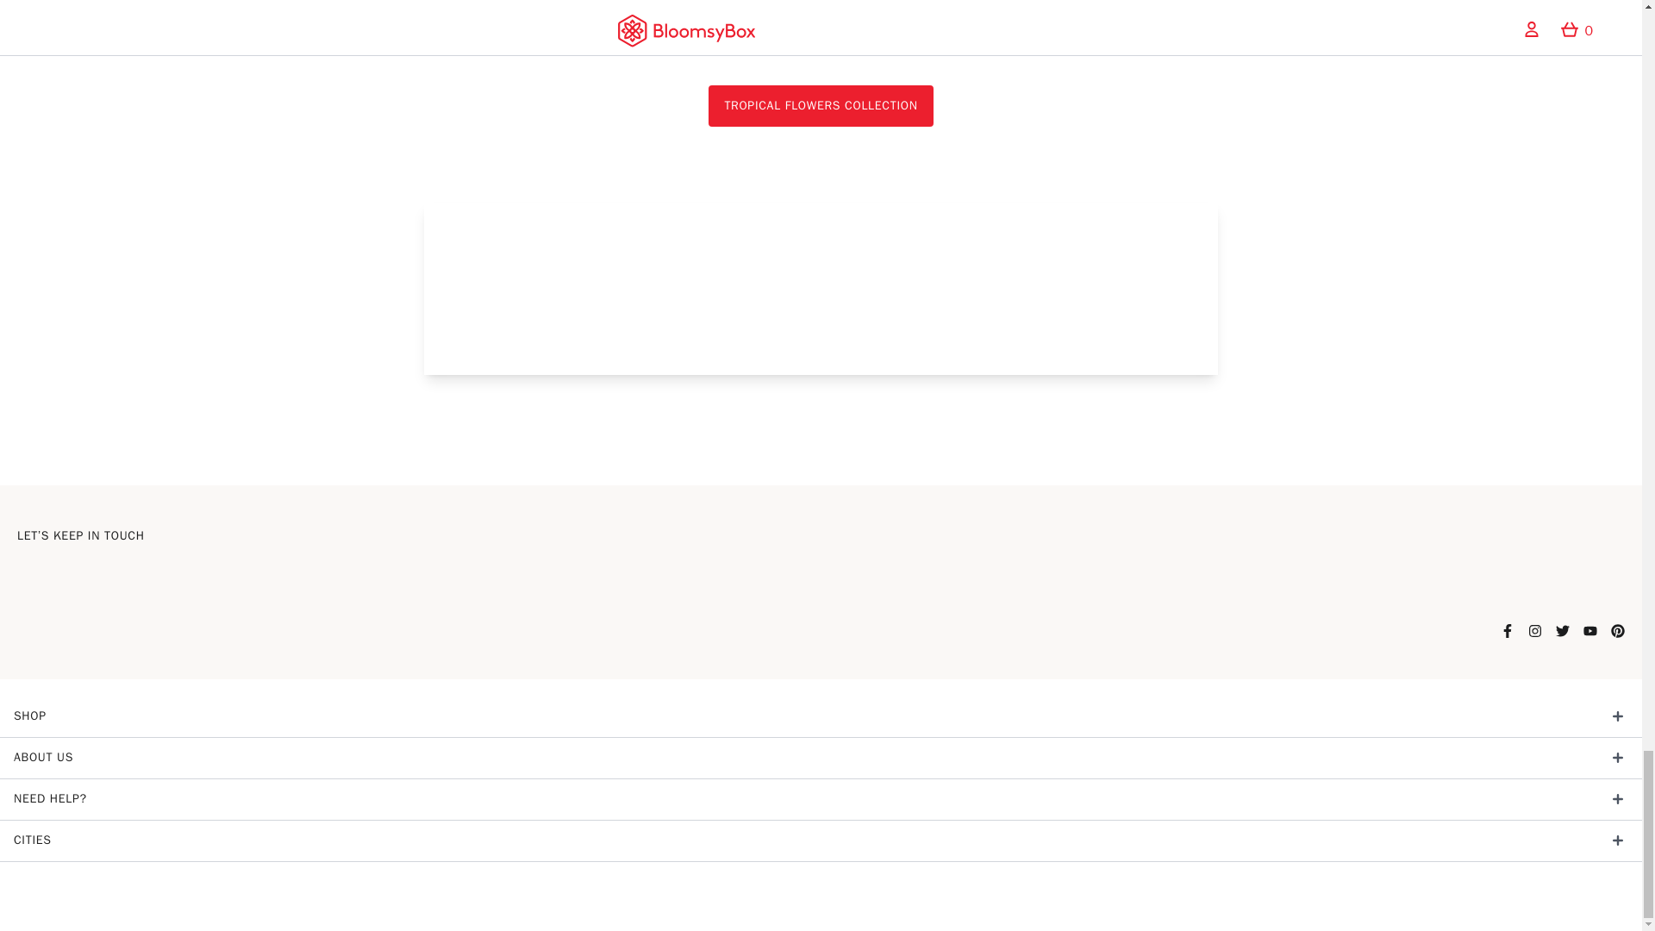 The width and height of the screenshot is (1655, 931). What do you see at coordinates (1589, 630) in the screenshot?
I see `YouTube` at bounding box center [1589, 630].